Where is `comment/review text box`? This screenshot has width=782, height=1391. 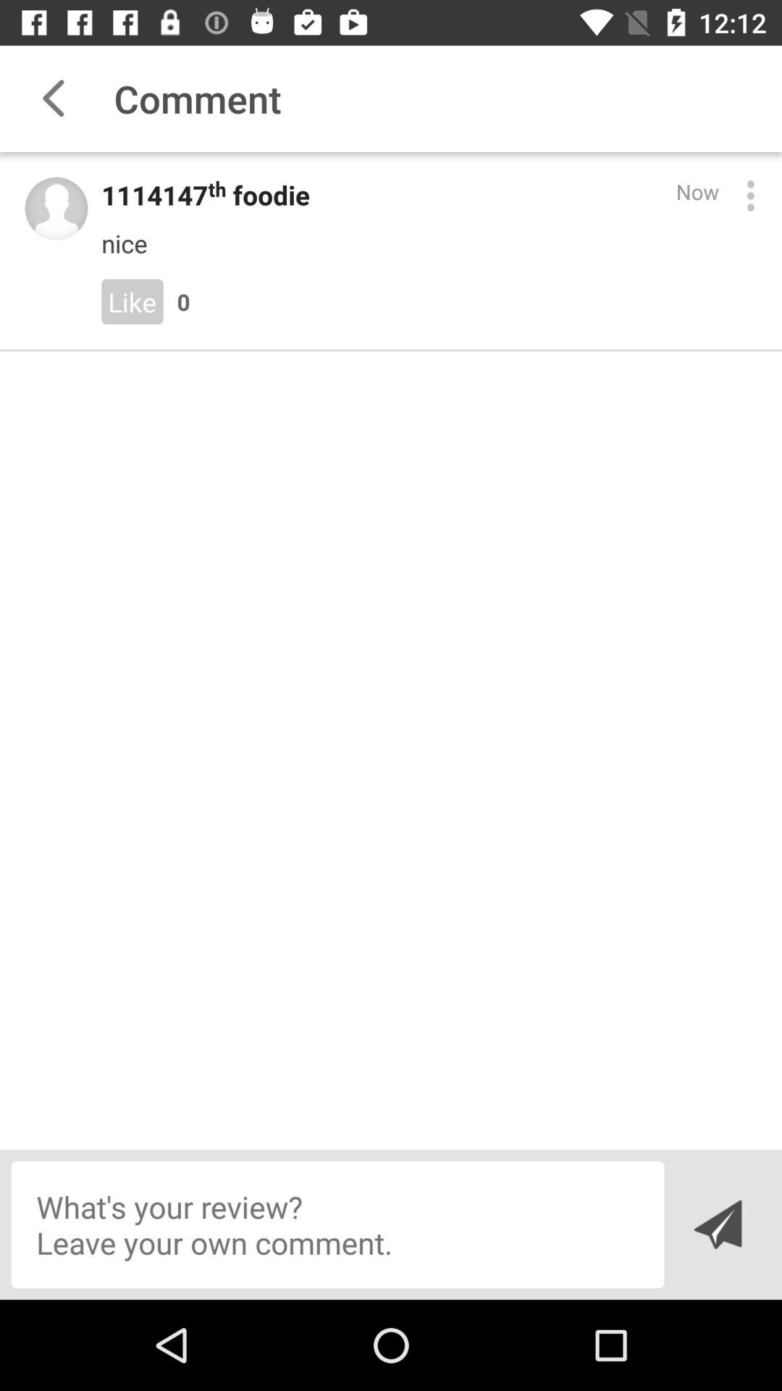 comment/review text box is located at coordinates (337, 1224).